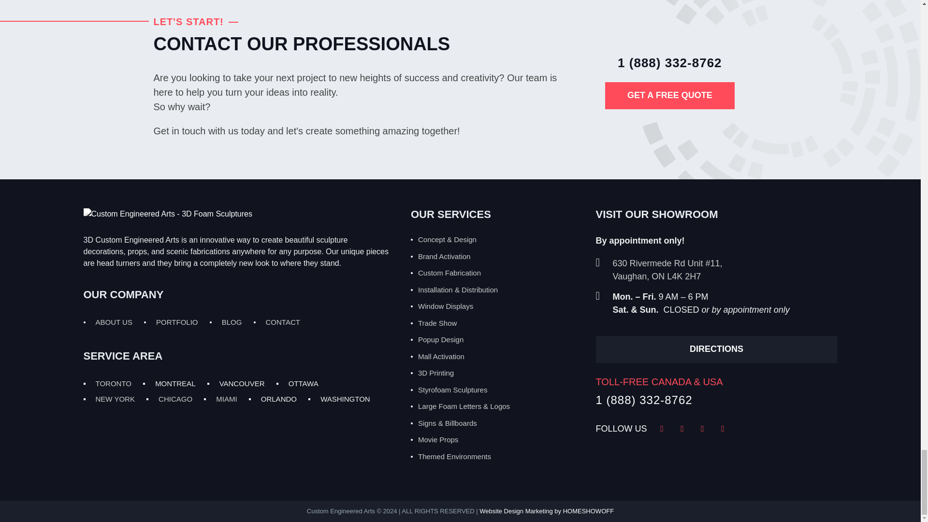  Describe the element at coordinates (682, 428) in the screenshot. I see `Follow me on Instagram` at that location.